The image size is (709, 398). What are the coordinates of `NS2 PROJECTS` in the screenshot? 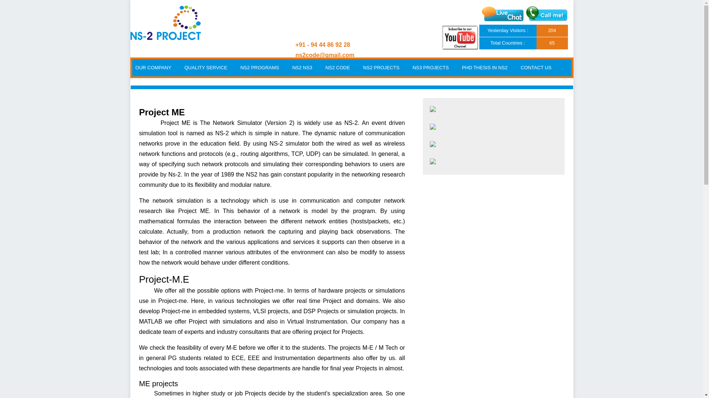 It's located at (381, 68).